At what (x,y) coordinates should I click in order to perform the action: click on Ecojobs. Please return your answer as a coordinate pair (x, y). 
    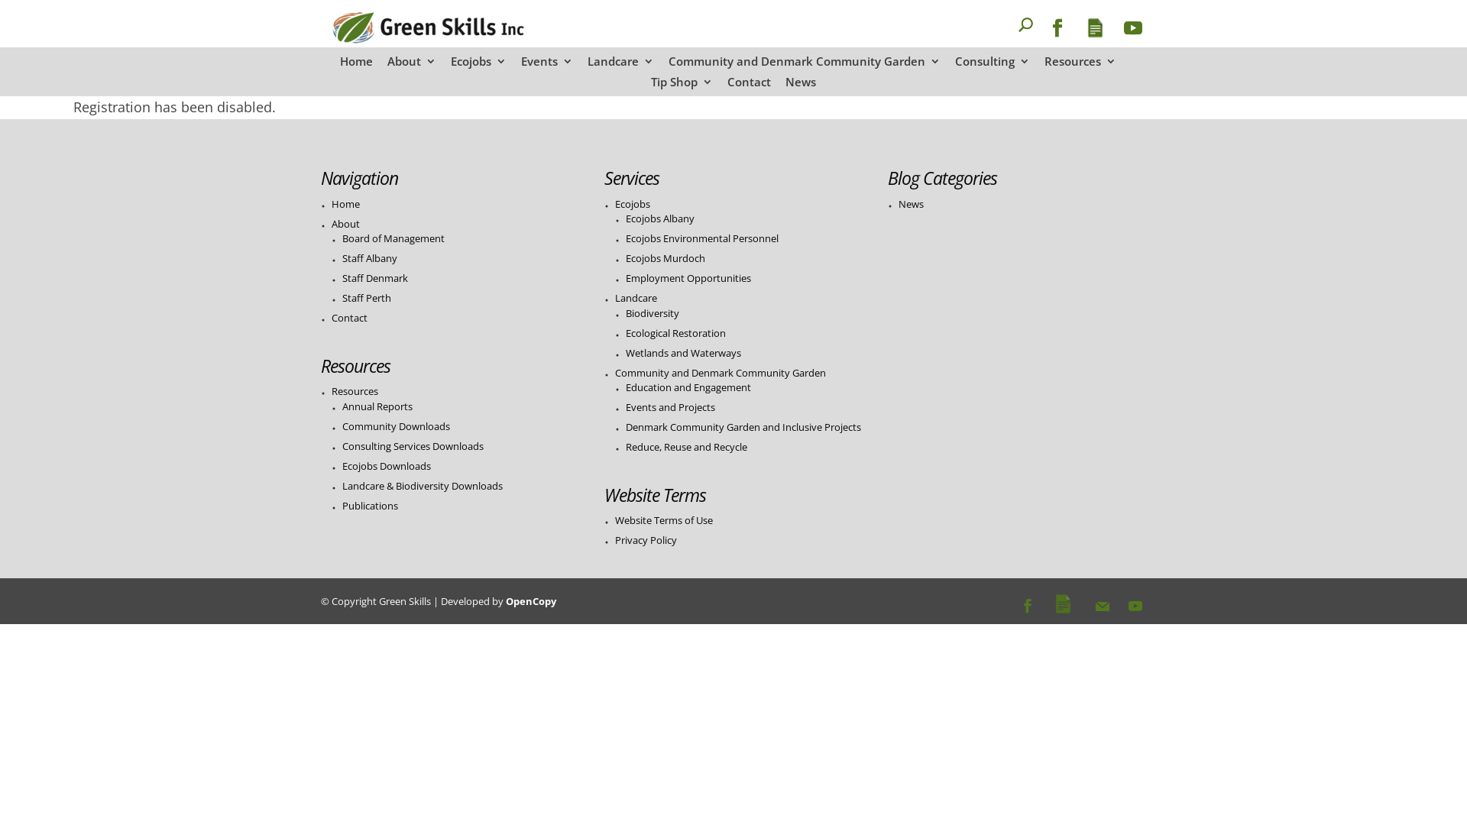
    Looking at the image, I should click on (478, 66).